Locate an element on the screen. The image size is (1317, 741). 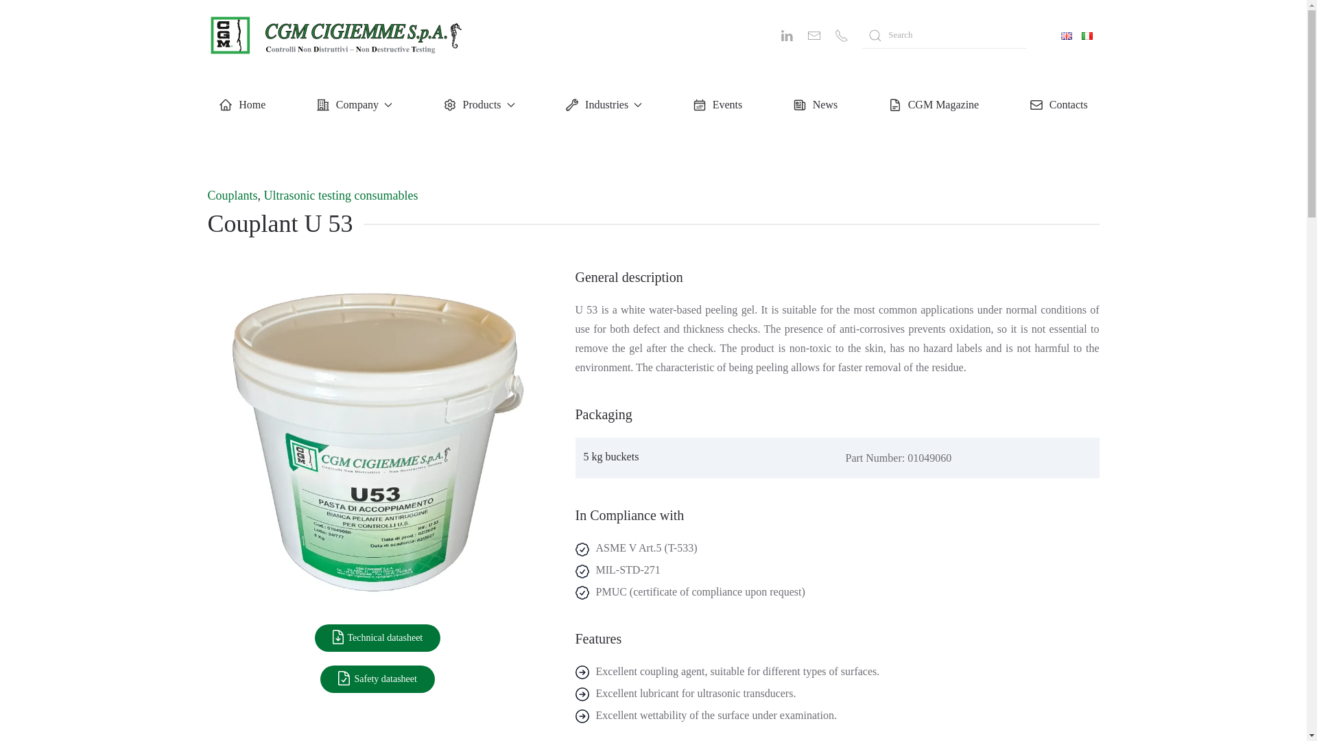
Company is located at coordinates (354, 104).